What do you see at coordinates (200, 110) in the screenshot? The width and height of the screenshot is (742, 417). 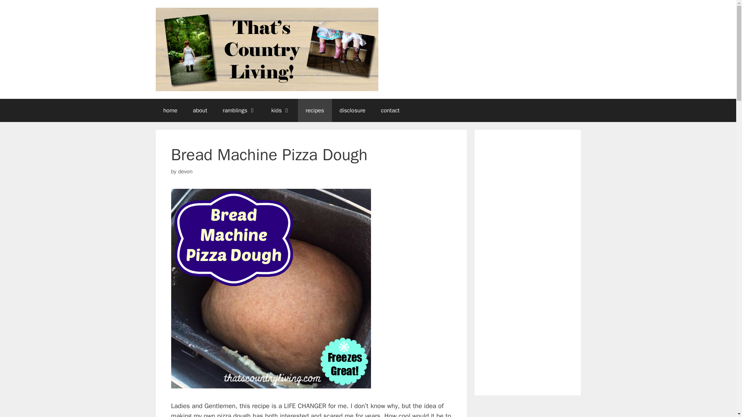 I see `about` at bounding box center [200, 110].